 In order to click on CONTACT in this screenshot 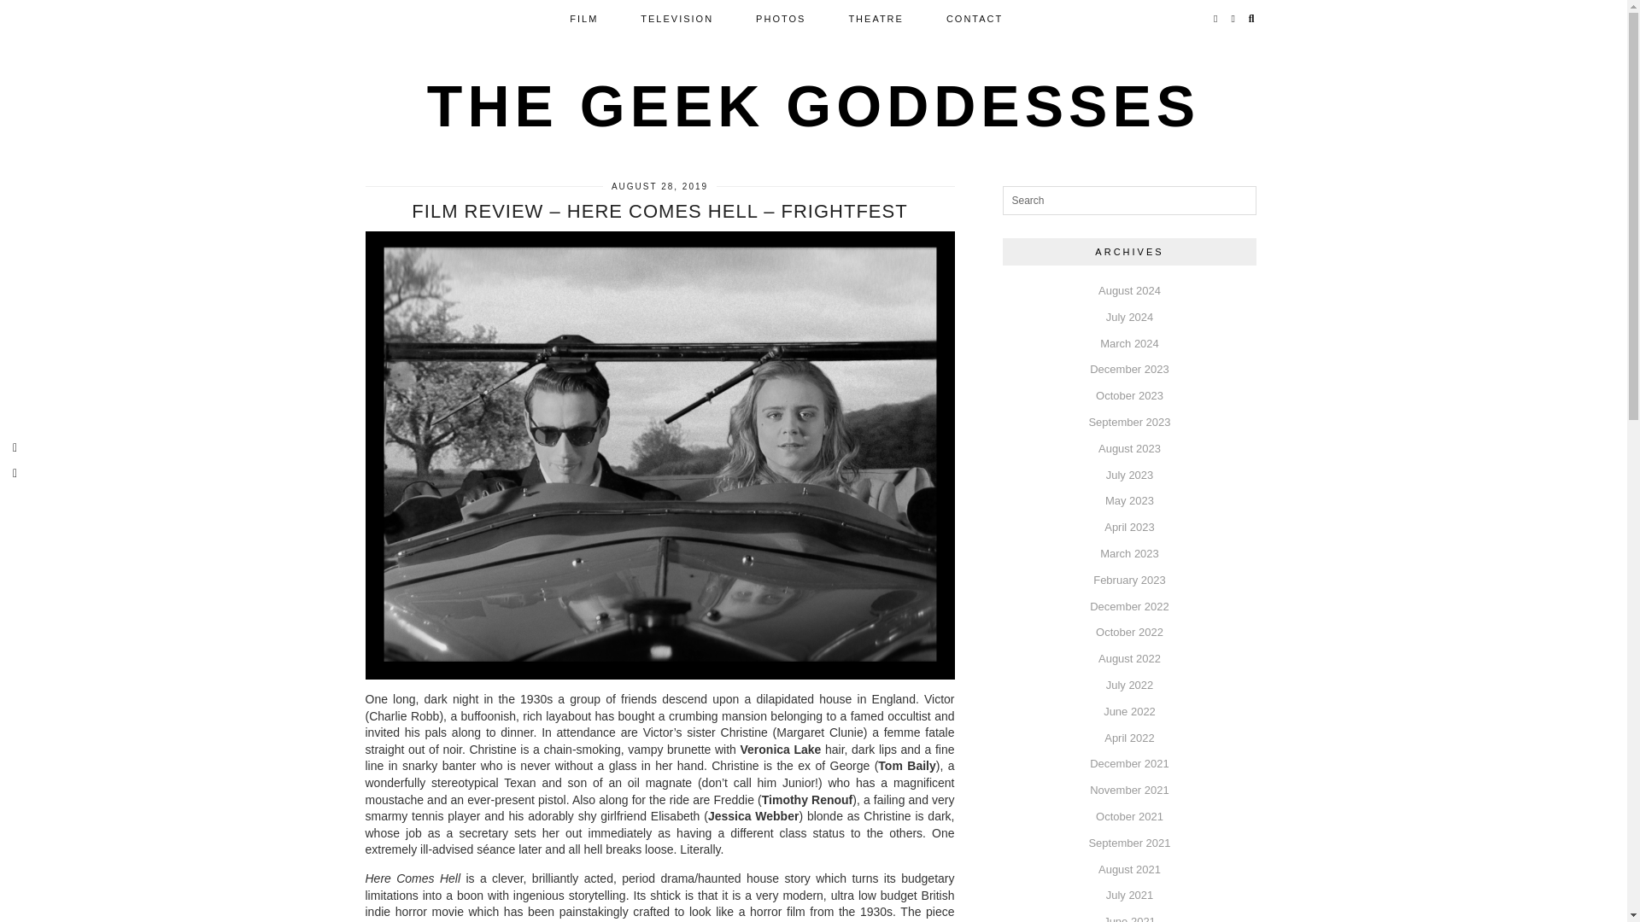, I will do `click(974, 19)`.